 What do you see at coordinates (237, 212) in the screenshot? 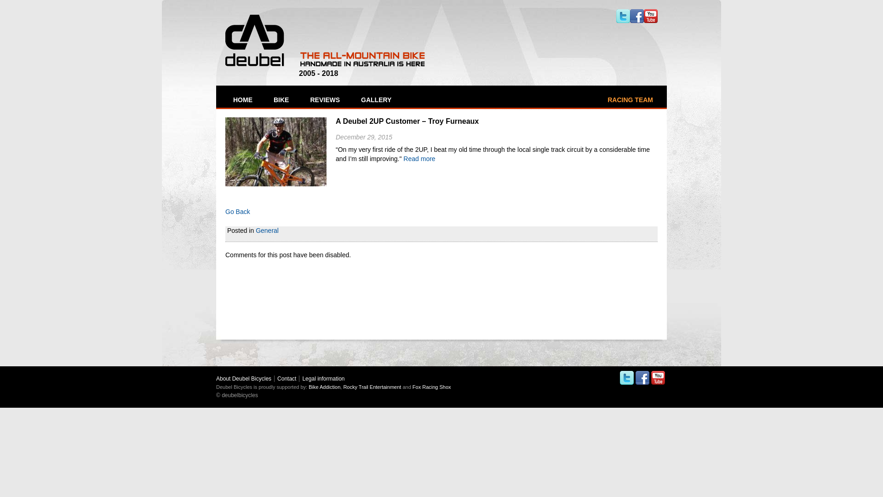
I see `Go Back` at bounding box center [237, 212].